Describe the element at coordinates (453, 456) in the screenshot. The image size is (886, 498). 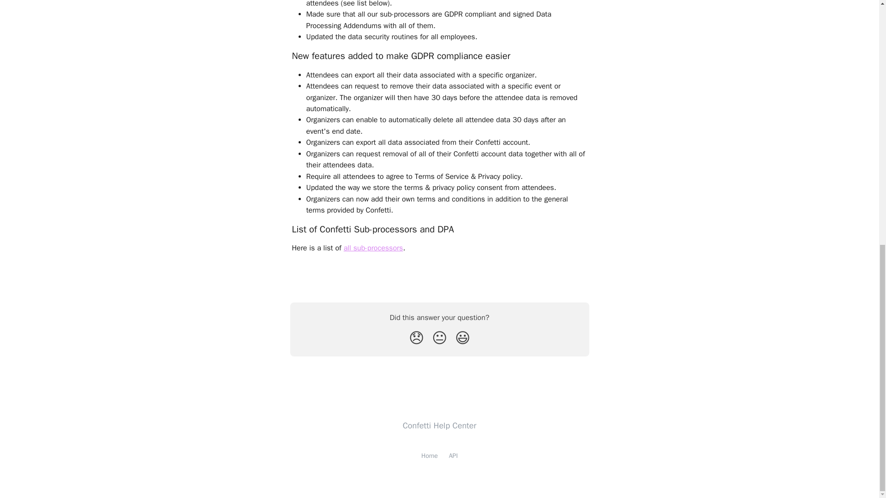
I see `API` at that location.